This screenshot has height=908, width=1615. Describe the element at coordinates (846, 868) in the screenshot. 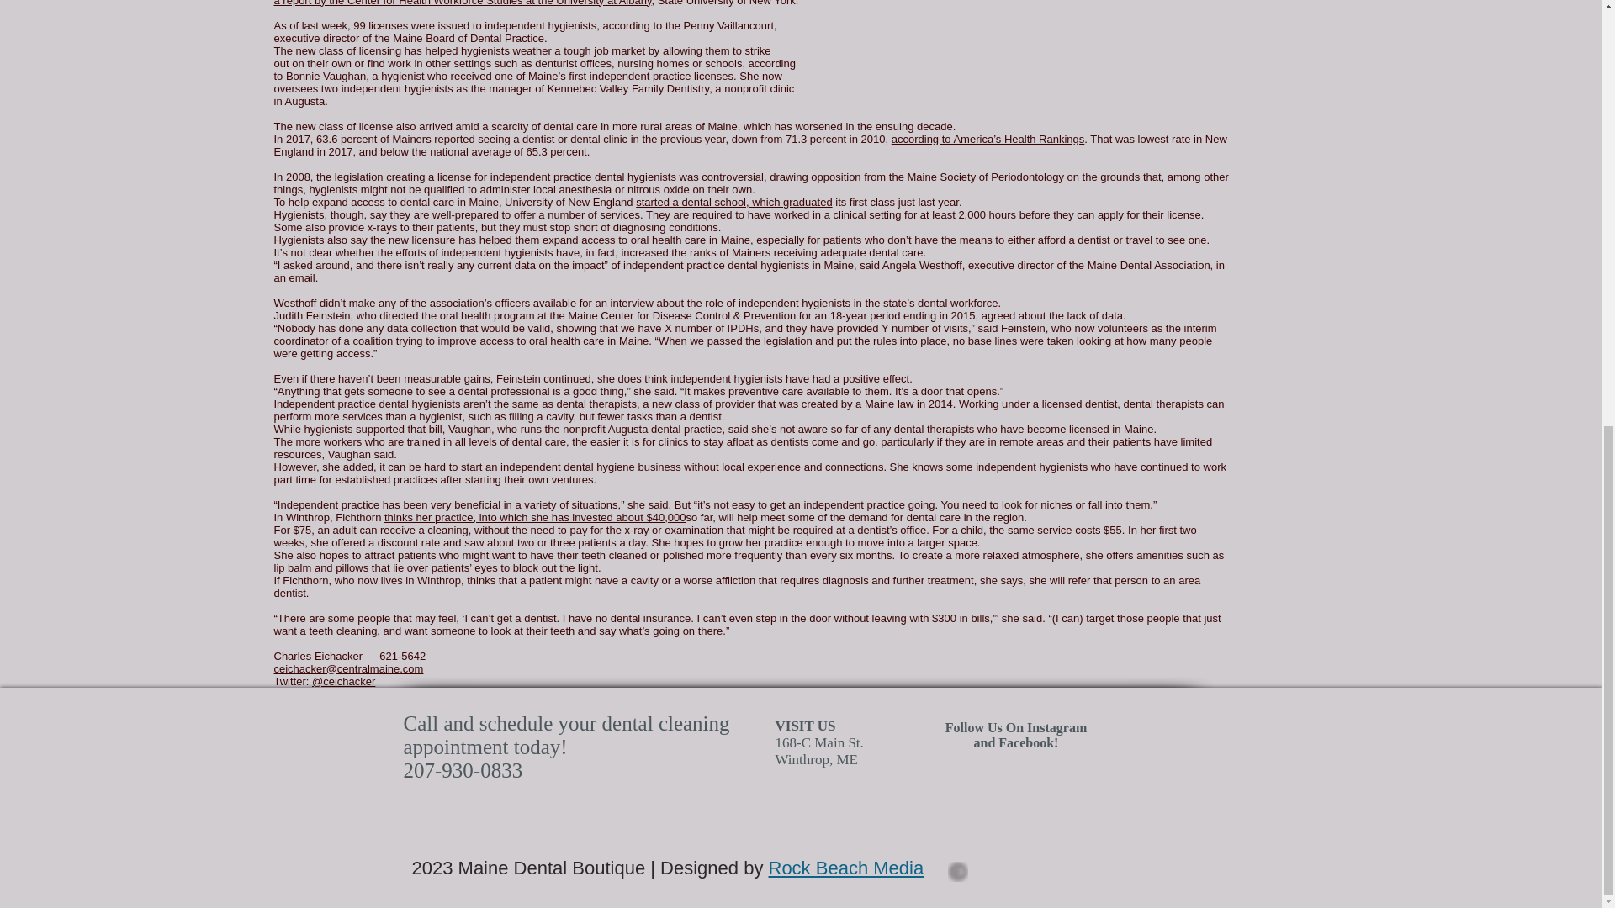

I see `Rock Beach Media` at that location.